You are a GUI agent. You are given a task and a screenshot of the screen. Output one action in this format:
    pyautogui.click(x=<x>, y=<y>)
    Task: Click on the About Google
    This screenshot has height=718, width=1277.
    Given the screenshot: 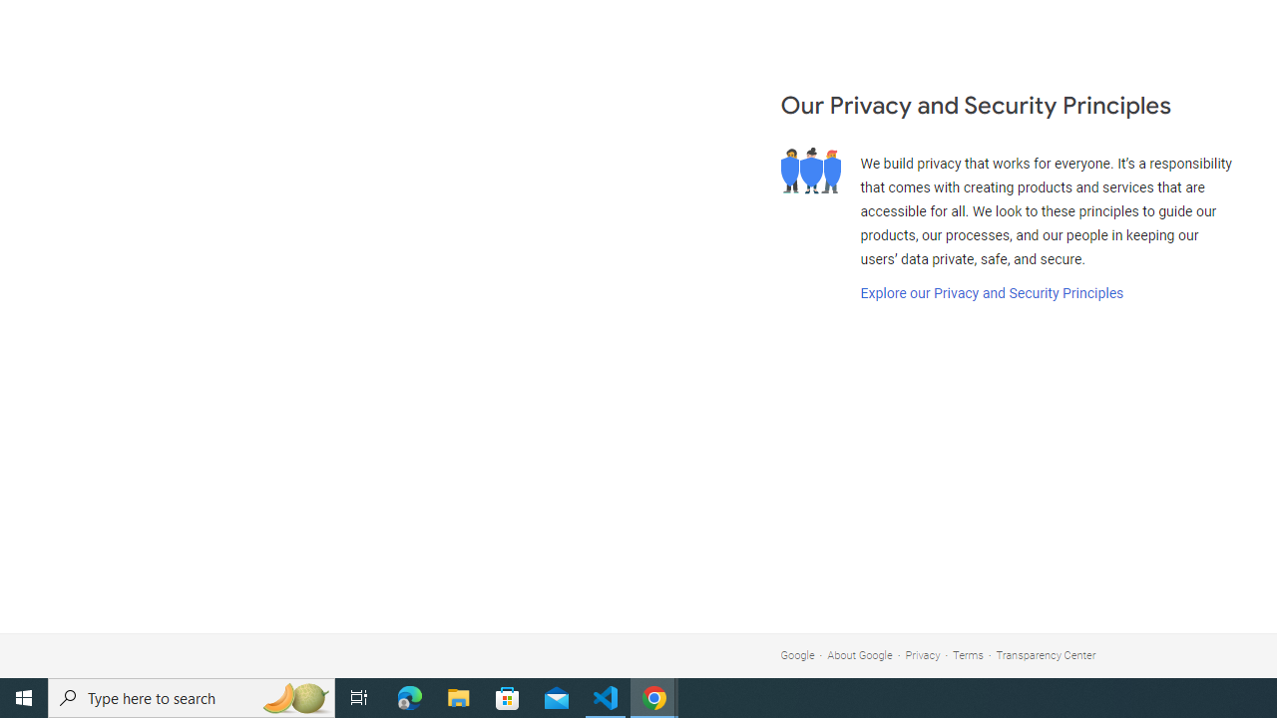 What is the action you would take?
    pyautogui.click(x=860, y=654)
    